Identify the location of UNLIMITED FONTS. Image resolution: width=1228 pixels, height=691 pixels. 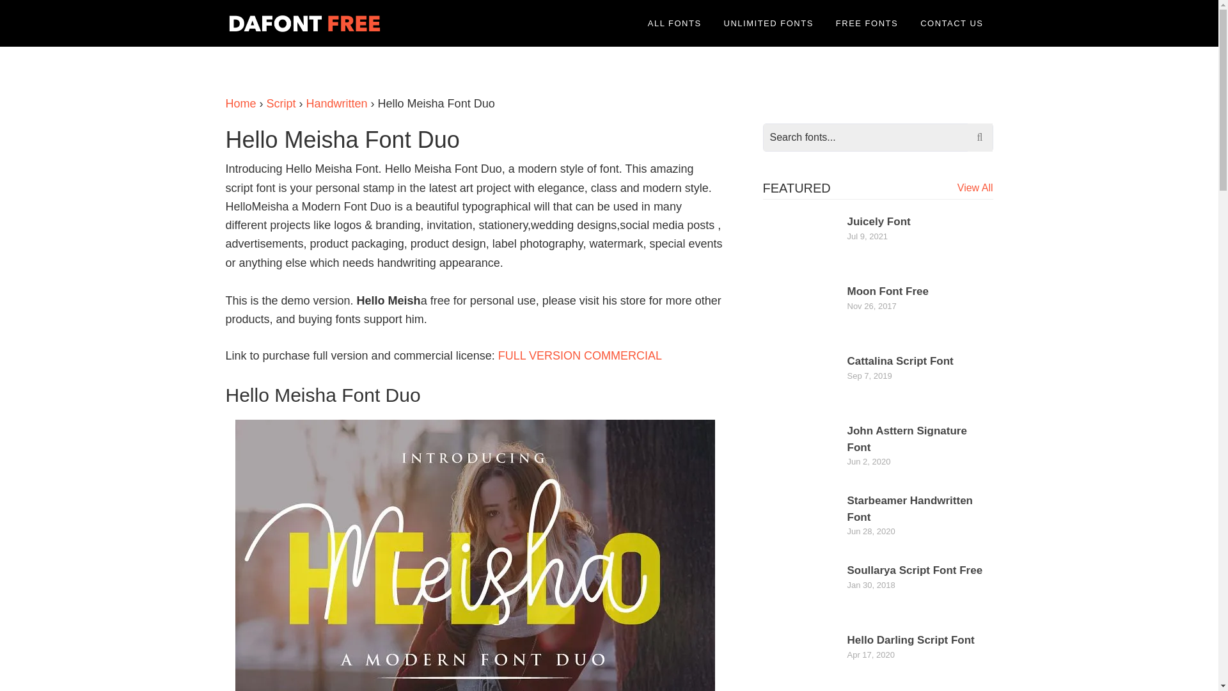
(769, 23).